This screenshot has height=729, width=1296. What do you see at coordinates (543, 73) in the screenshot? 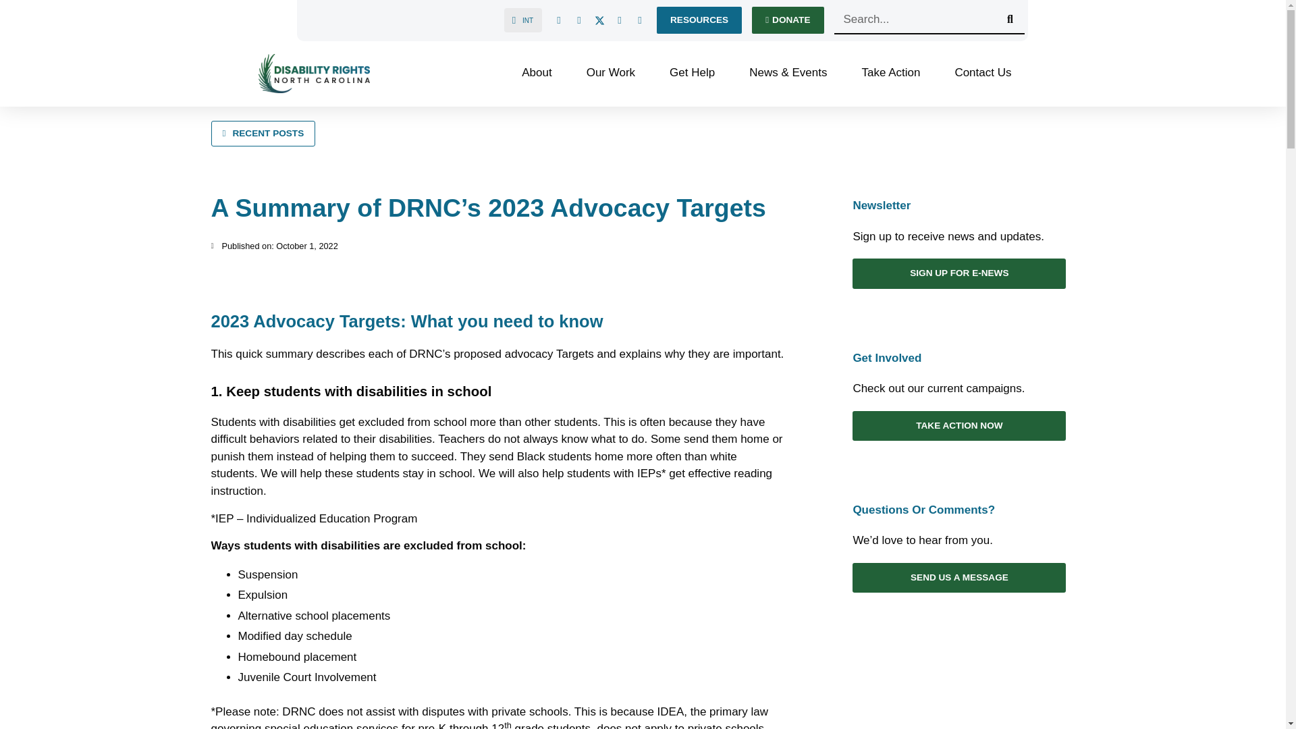
I see `About` at bounding box center [543, 73].